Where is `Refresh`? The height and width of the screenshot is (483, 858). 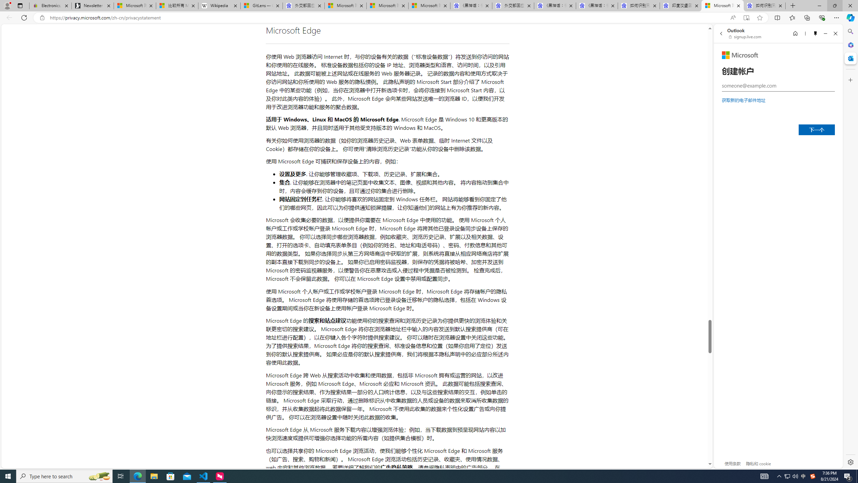 Refresh is located at coordinates (24, 17).